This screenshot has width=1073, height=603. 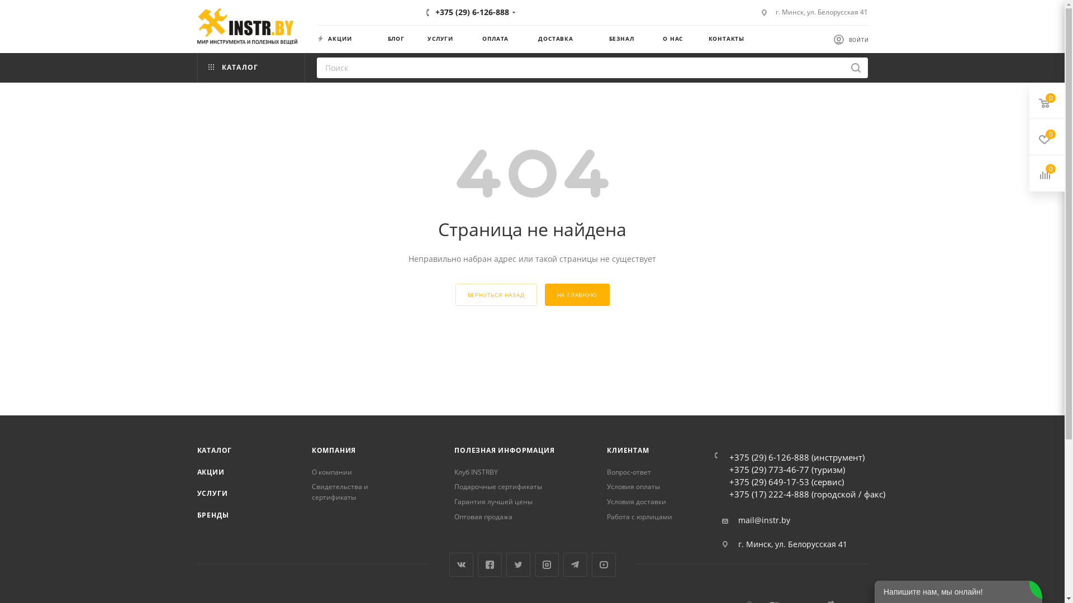 What do you see at coordinates (576, 565) in the screenshot?
I see `Telegram` at bounding box center [576, 565].